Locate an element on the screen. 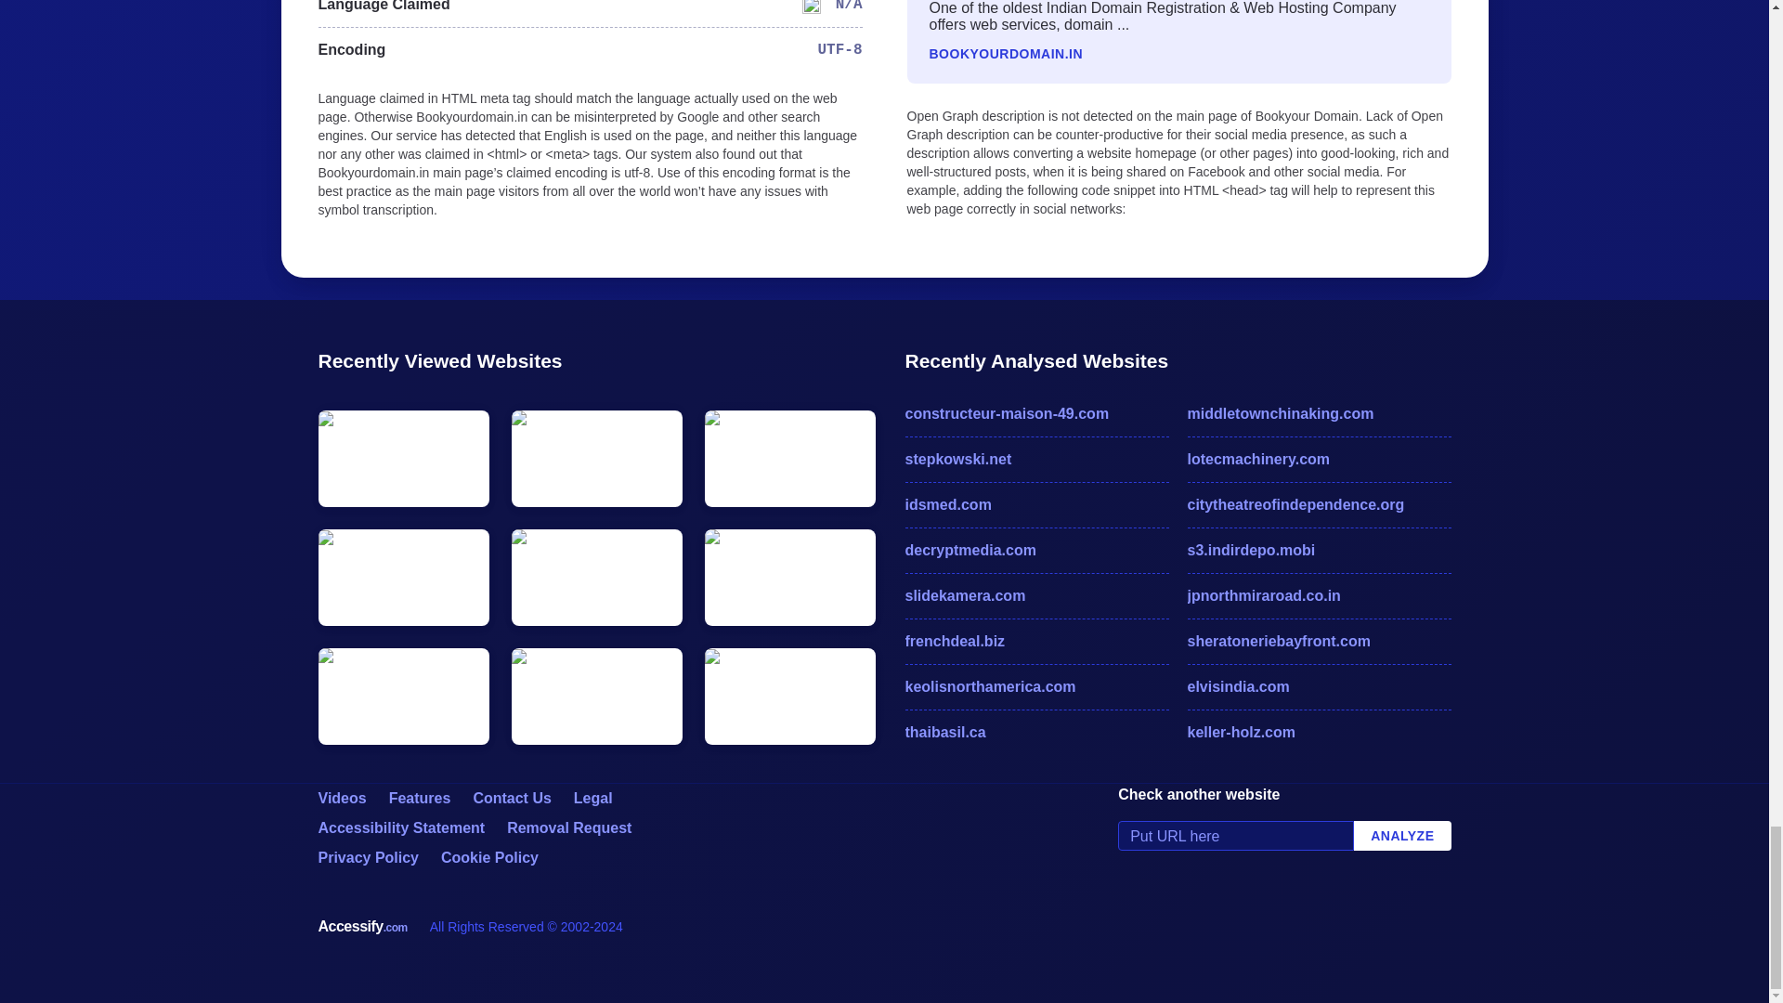 Image resolution: width=1783 pixels, height=1003 pixels. s3.indirdepo.mobi is located at coordinates (1319, 550).